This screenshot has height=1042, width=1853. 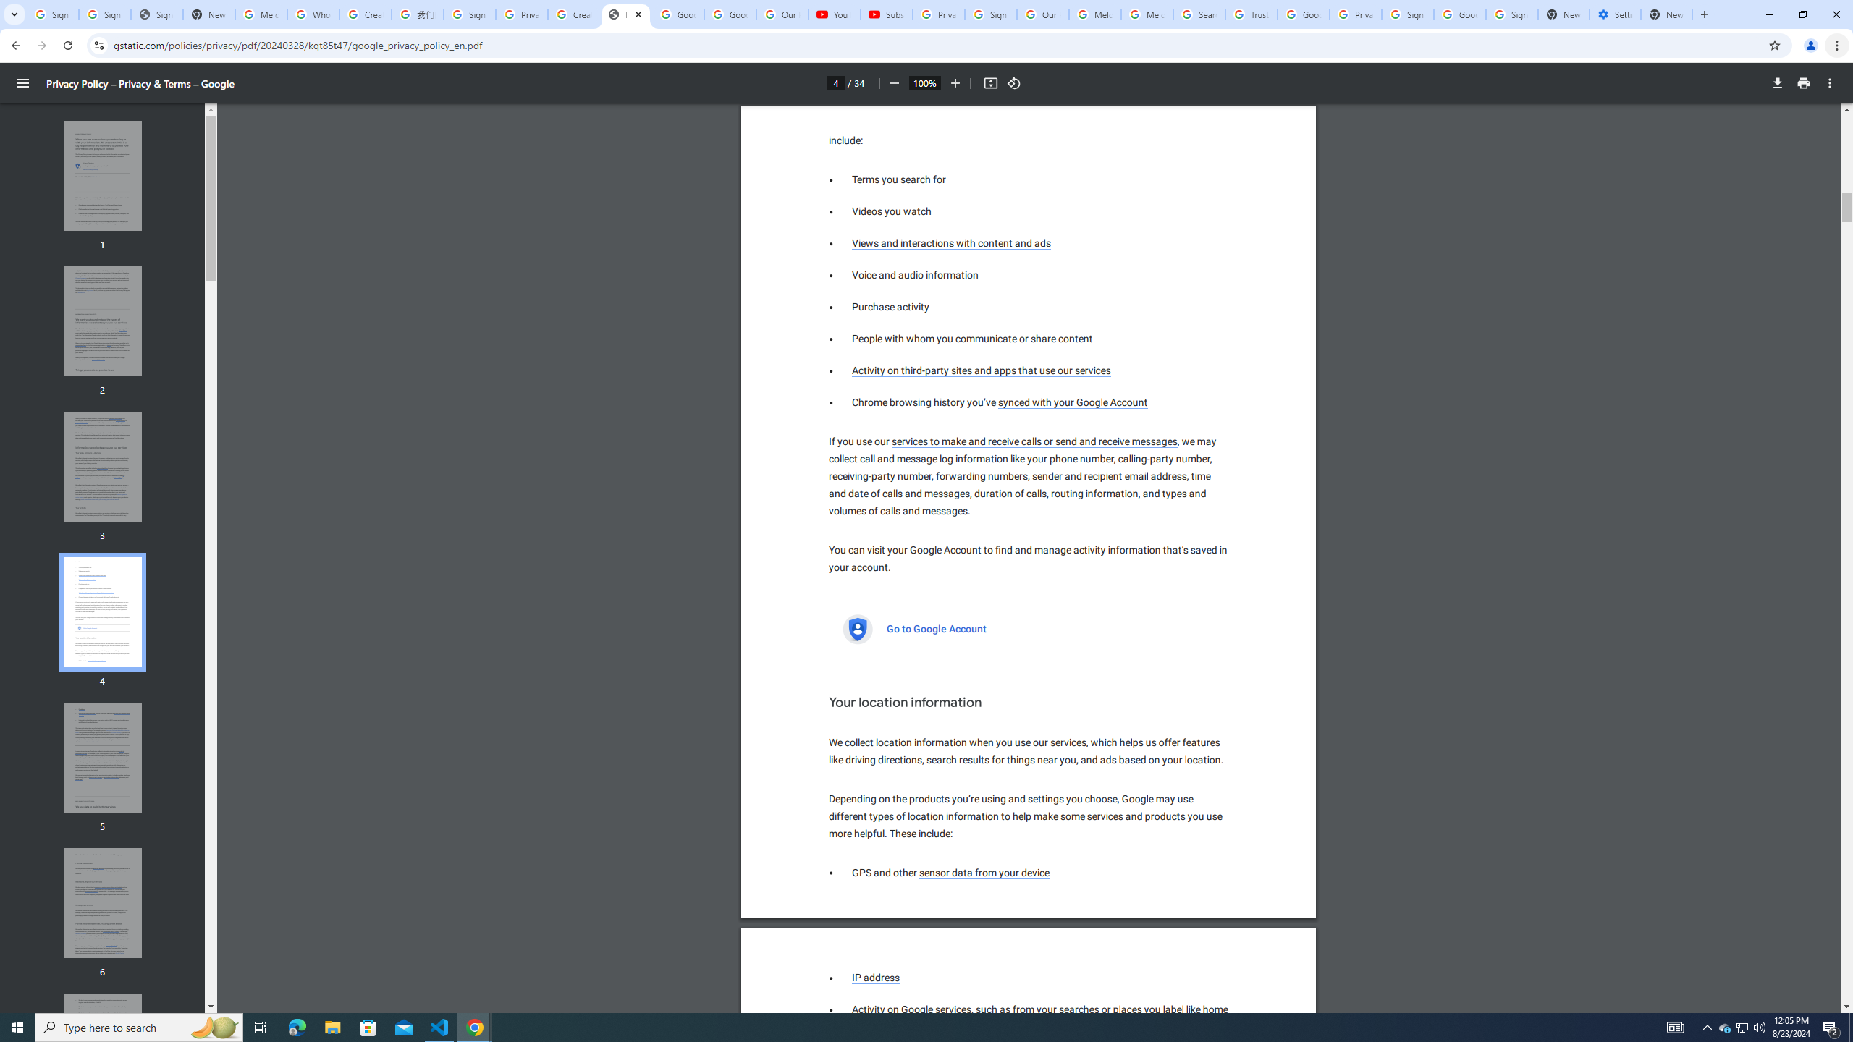 What do you see at coordinates (14, 14) in the screenshot?
I see `Search tabs` at bounding box center [14, 14].